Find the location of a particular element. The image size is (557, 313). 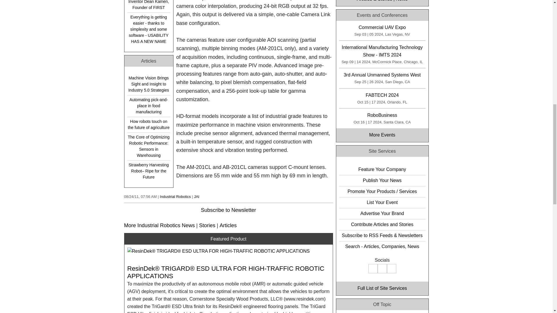

Industrial Robotics is located at coordinates (175, 196).